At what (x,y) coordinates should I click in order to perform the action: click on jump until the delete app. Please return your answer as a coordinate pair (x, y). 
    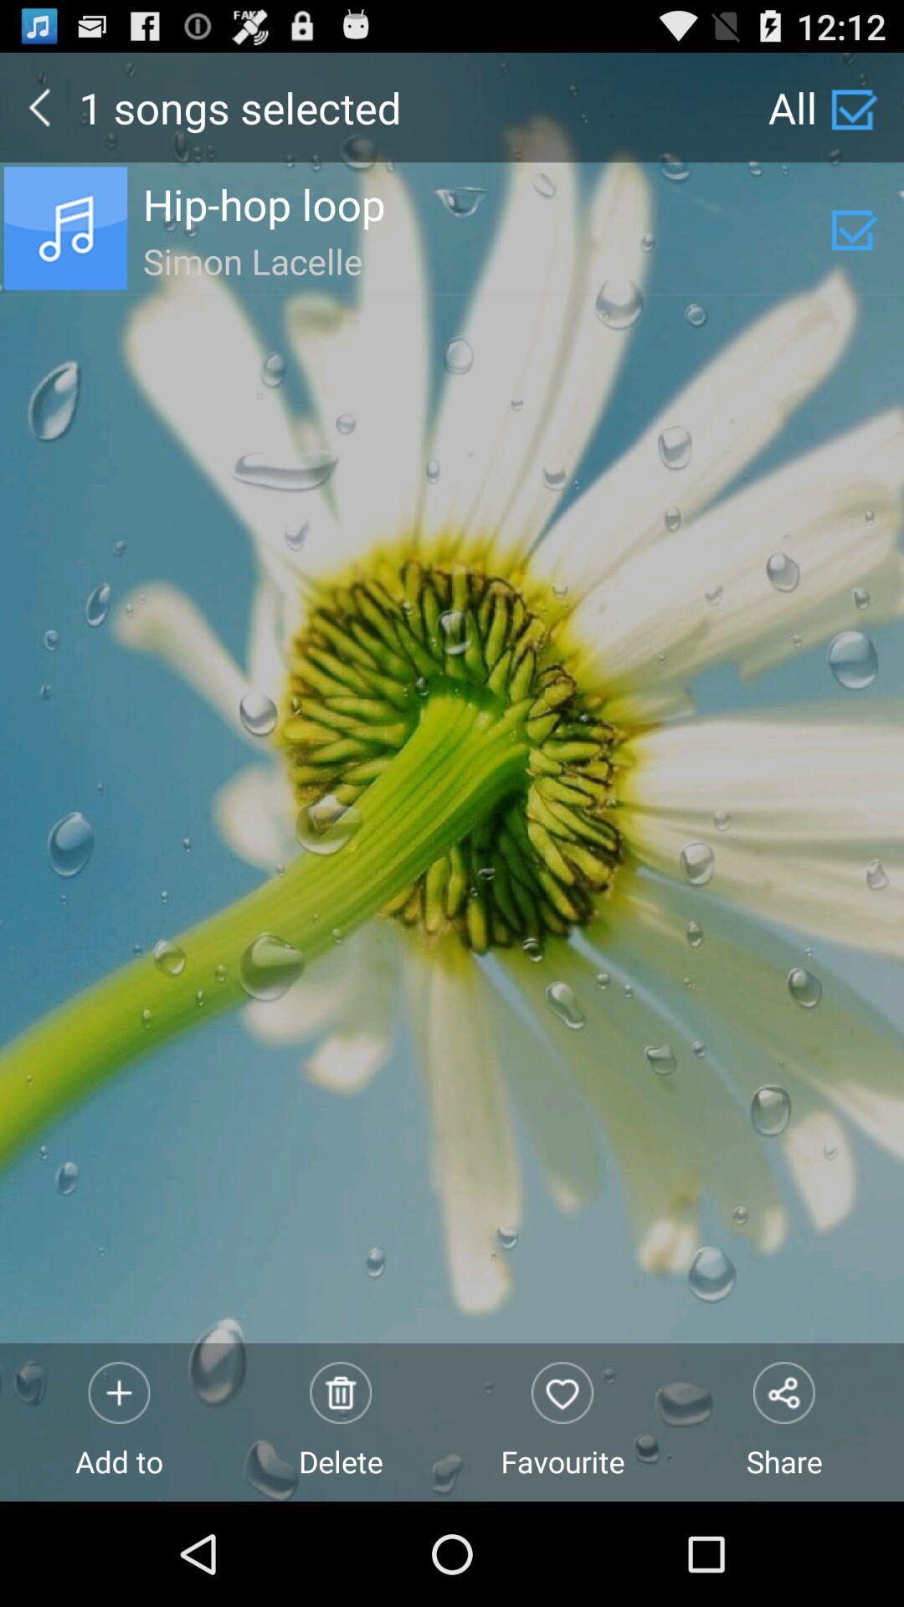
    Looking at the image, I should click on (342, 1421).